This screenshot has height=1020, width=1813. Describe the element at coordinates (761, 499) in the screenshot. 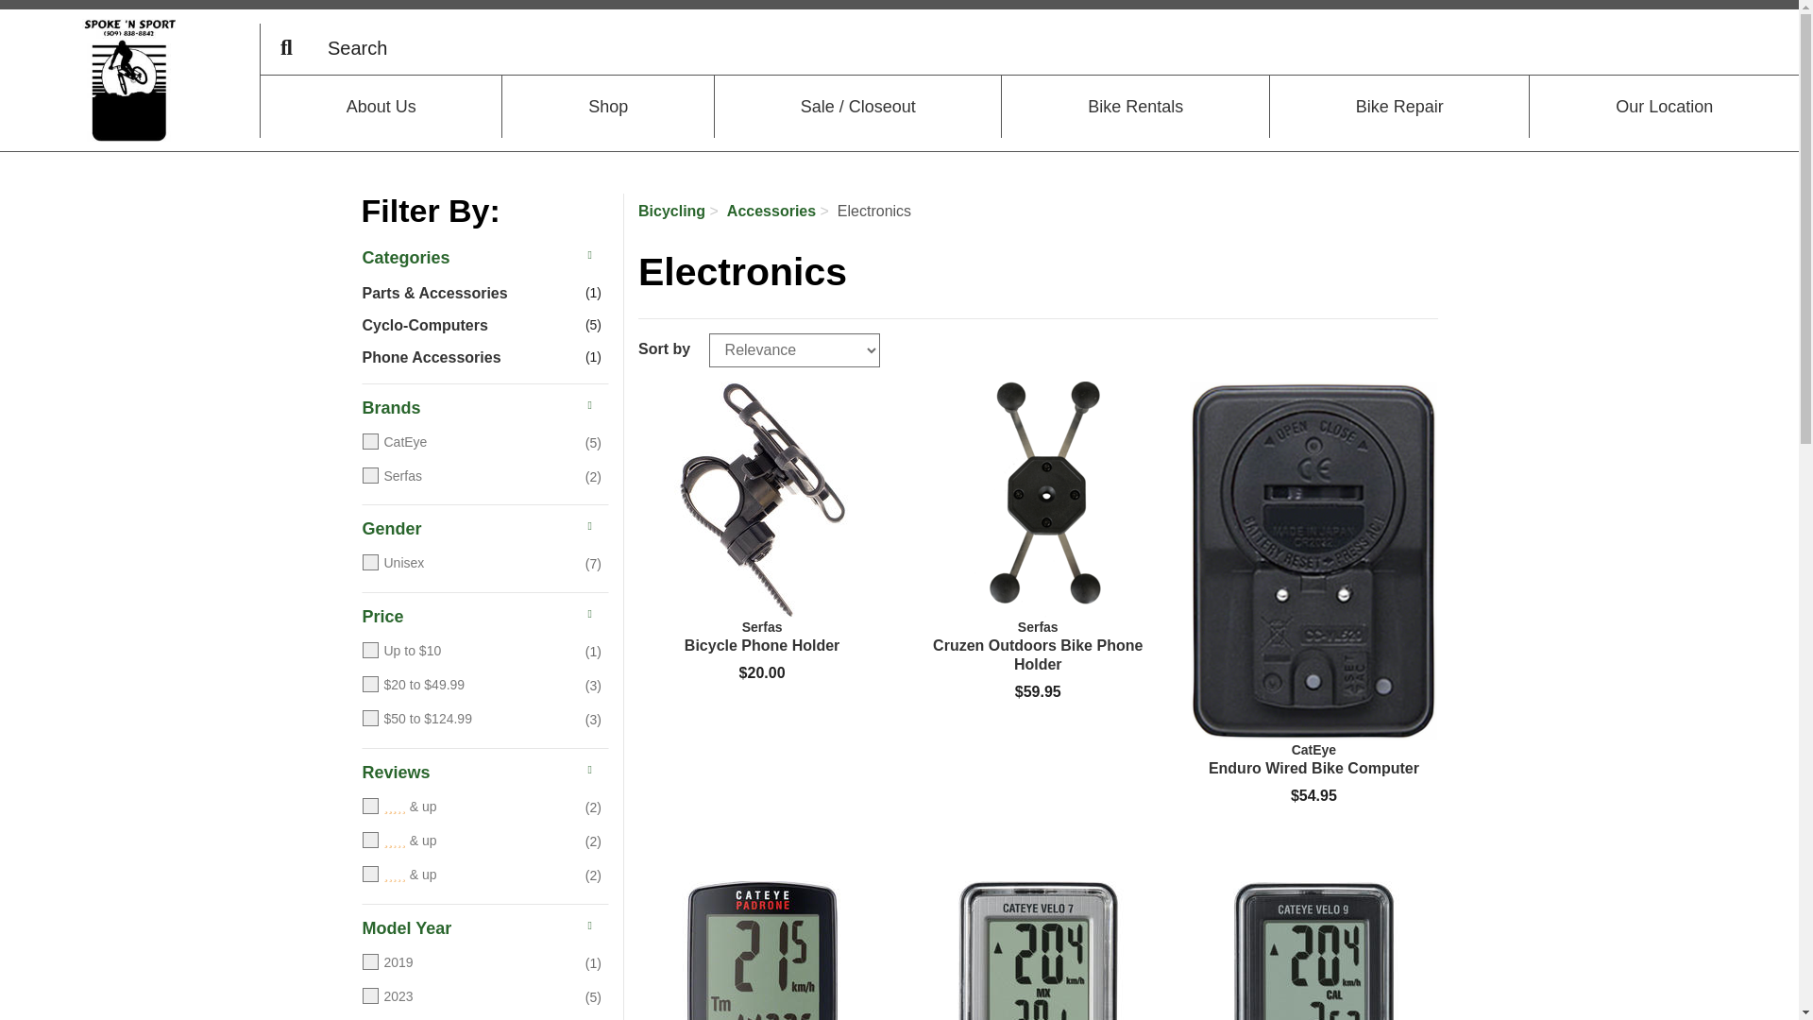

I see `Serfas Bicycle Phone Holder` at that location.